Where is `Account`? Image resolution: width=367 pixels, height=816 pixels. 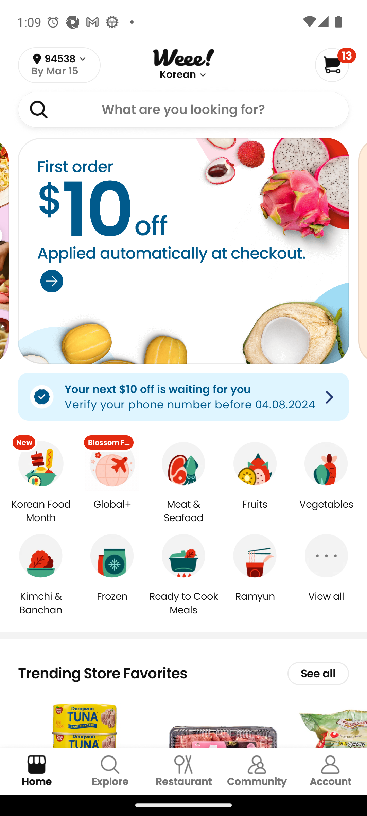
Account is located at coordinates (330, 771).